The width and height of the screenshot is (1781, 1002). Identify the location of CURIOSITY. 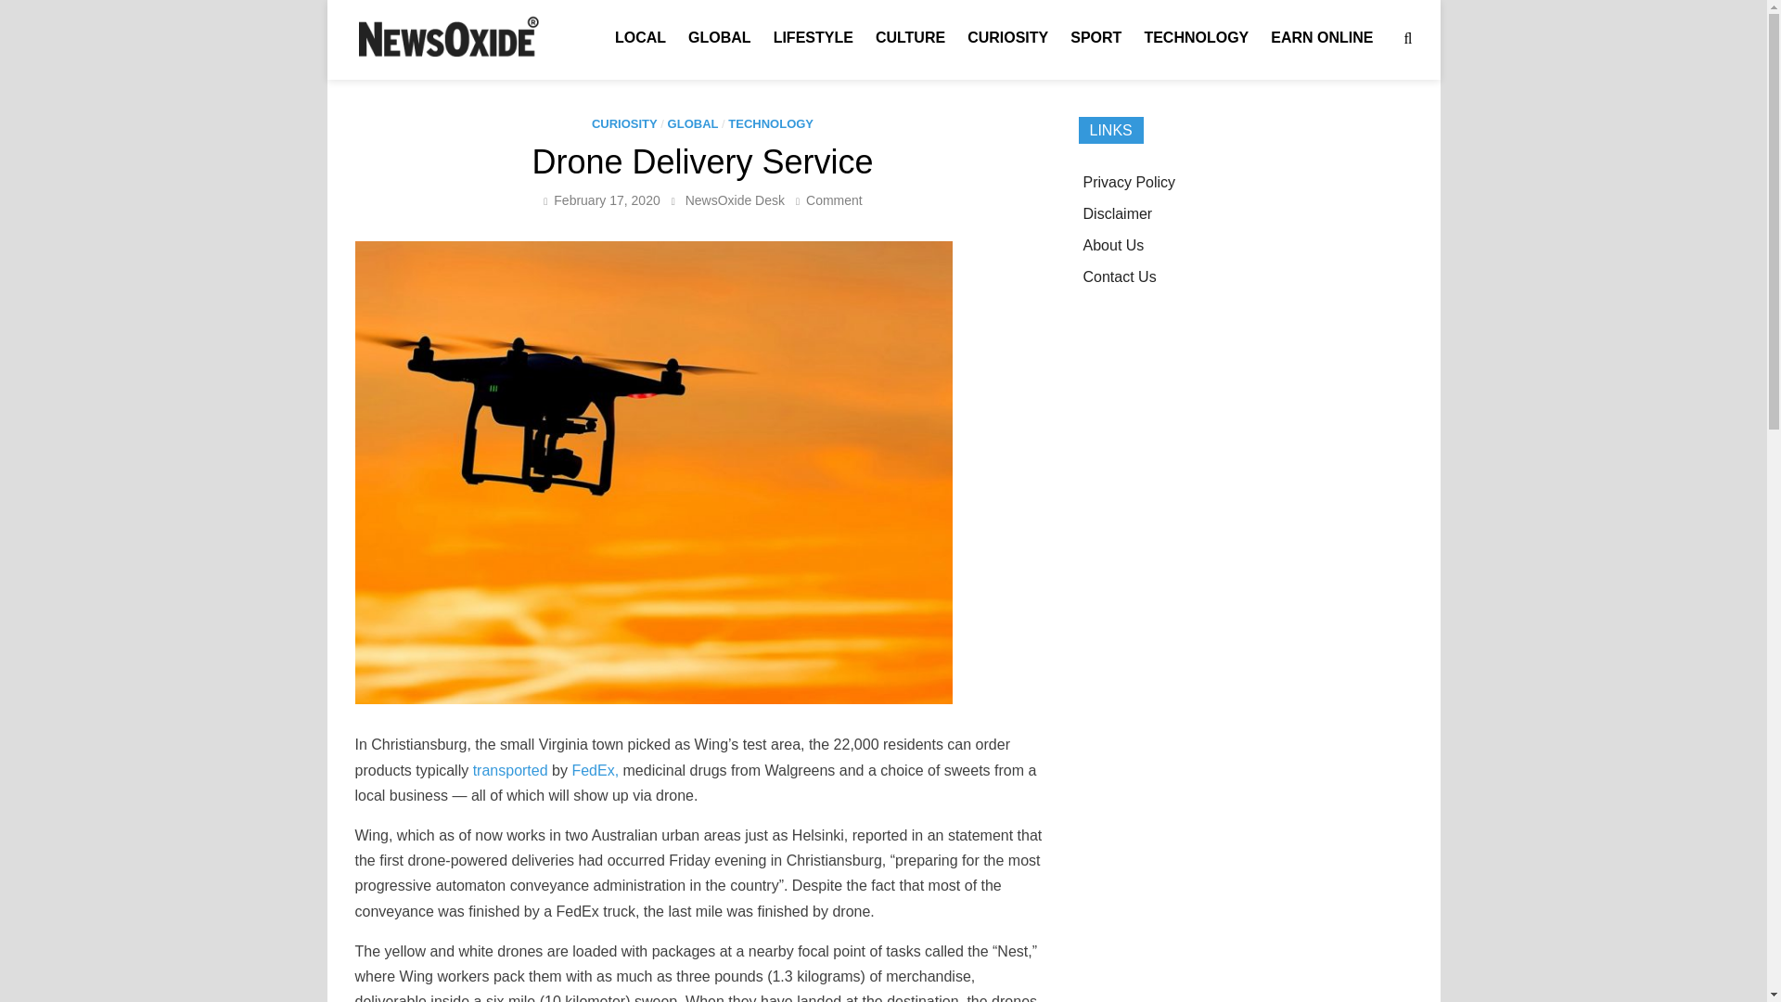
(1007, 37).